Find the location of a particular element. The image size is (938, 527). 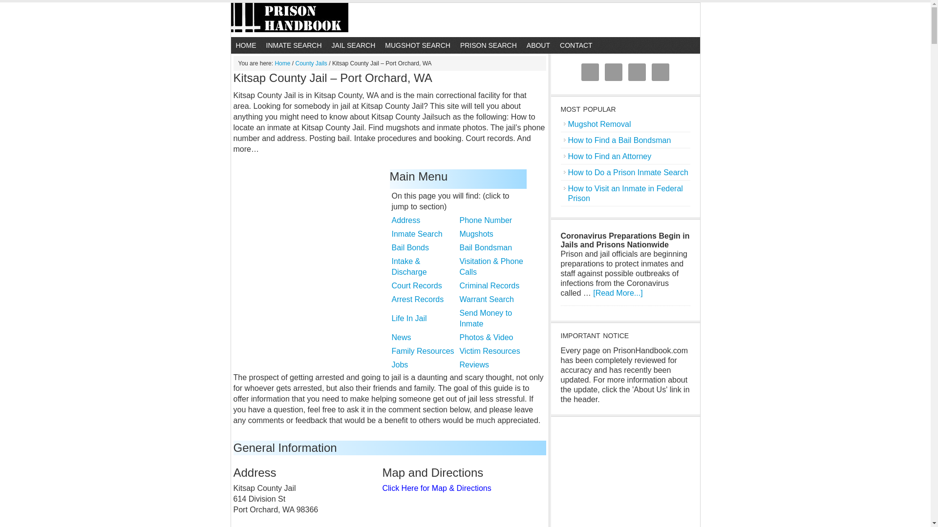

PRISON HANDBOOK is located at coordinates (465, 20).